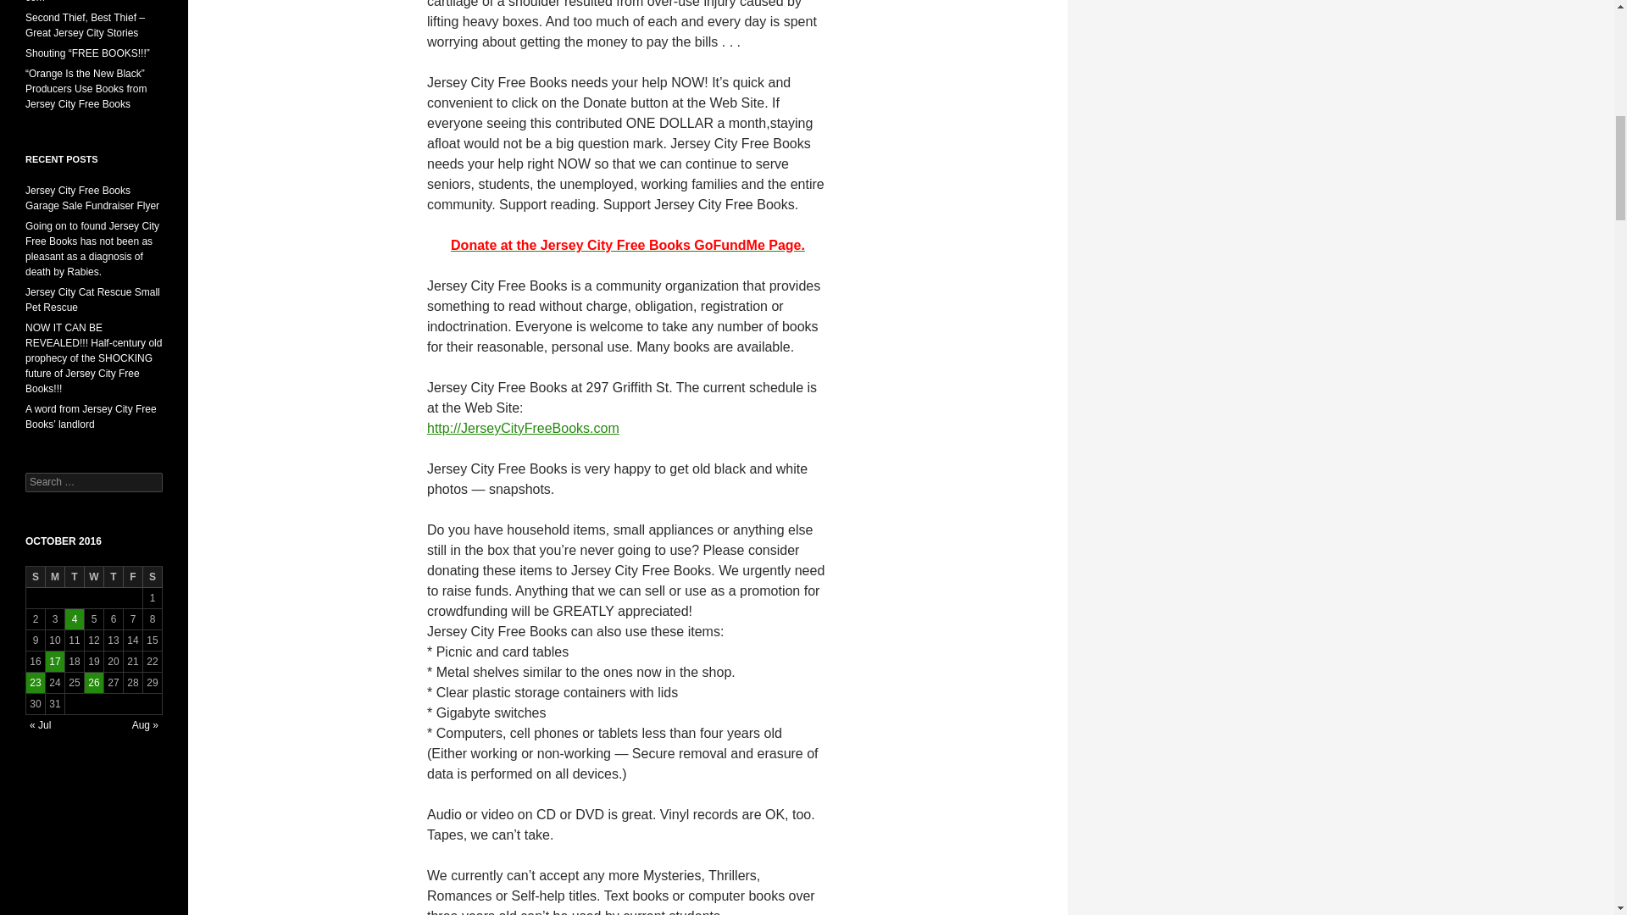 The height and width of the screenshot is (915, 1627). Describe the element at coordinates (114, 577) in the screenshot. I see `Thursday` at that location.